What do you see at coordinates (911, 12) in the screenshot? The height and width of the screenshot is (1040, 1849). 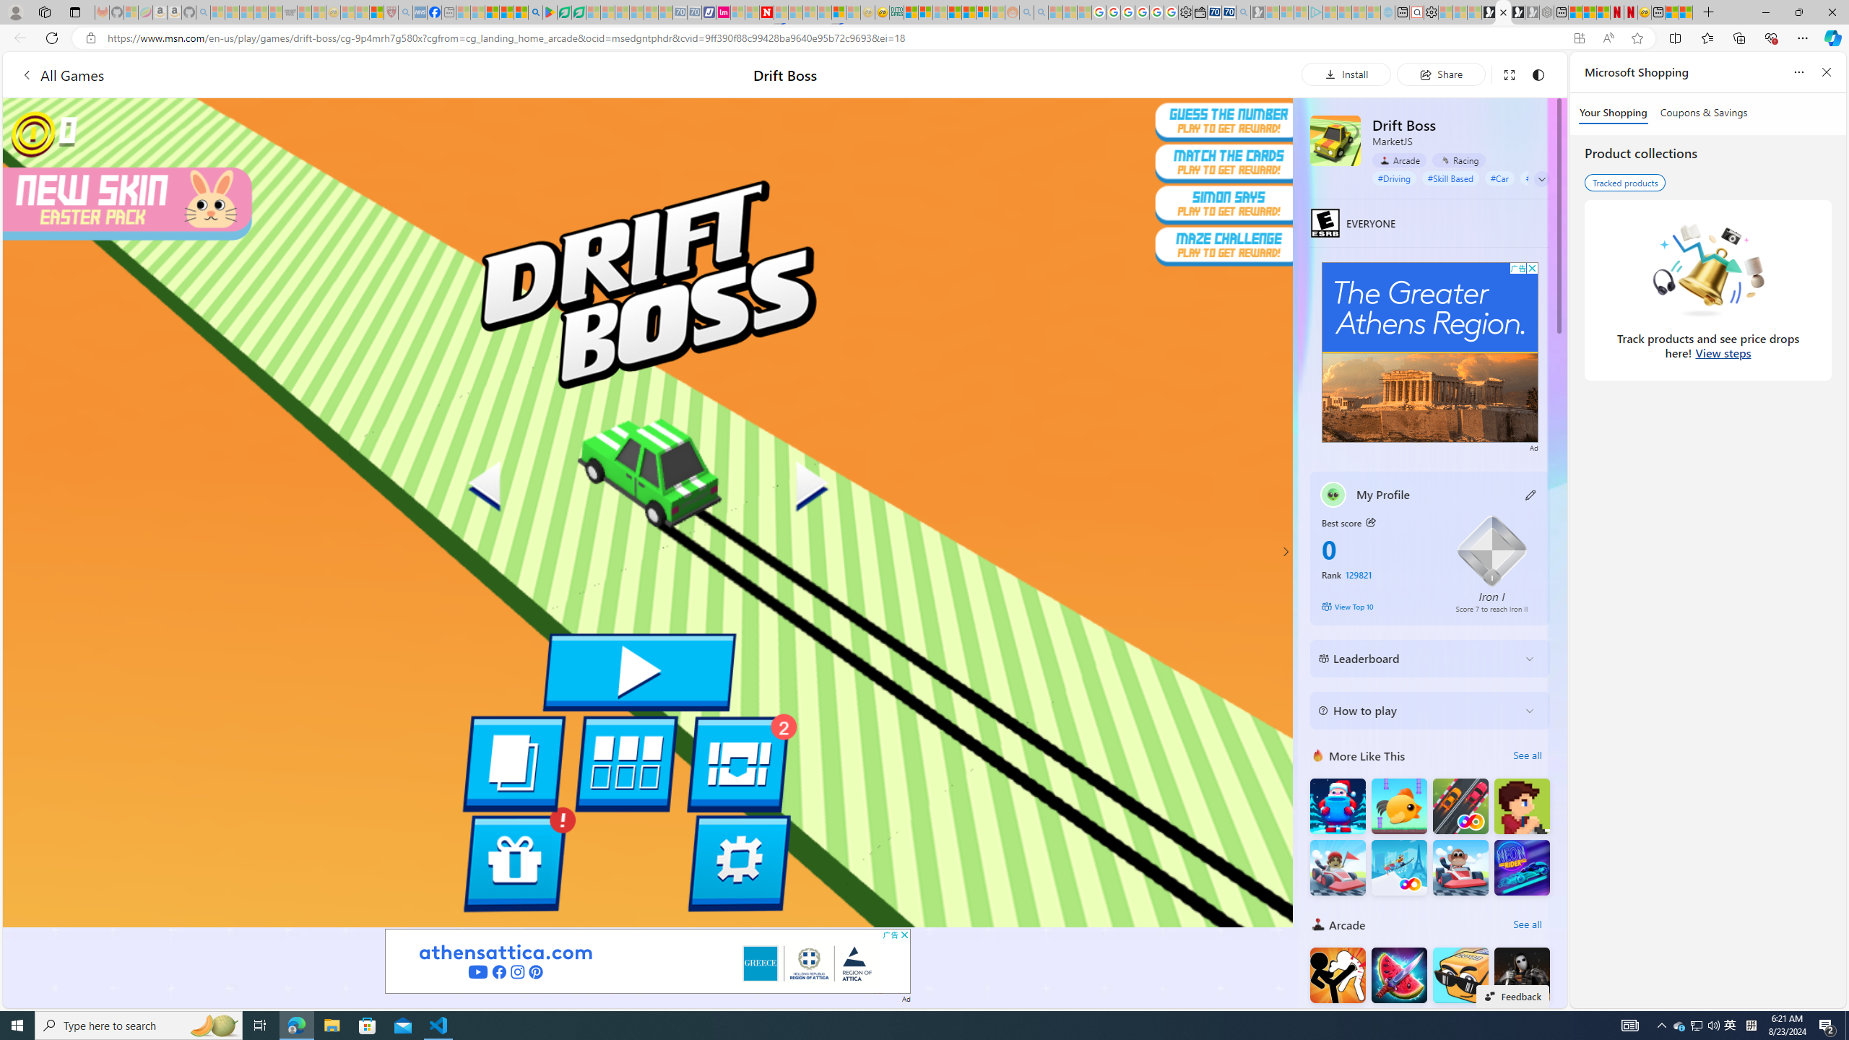 I see `MSNBC - MSN` at bounding box center [911, 12].